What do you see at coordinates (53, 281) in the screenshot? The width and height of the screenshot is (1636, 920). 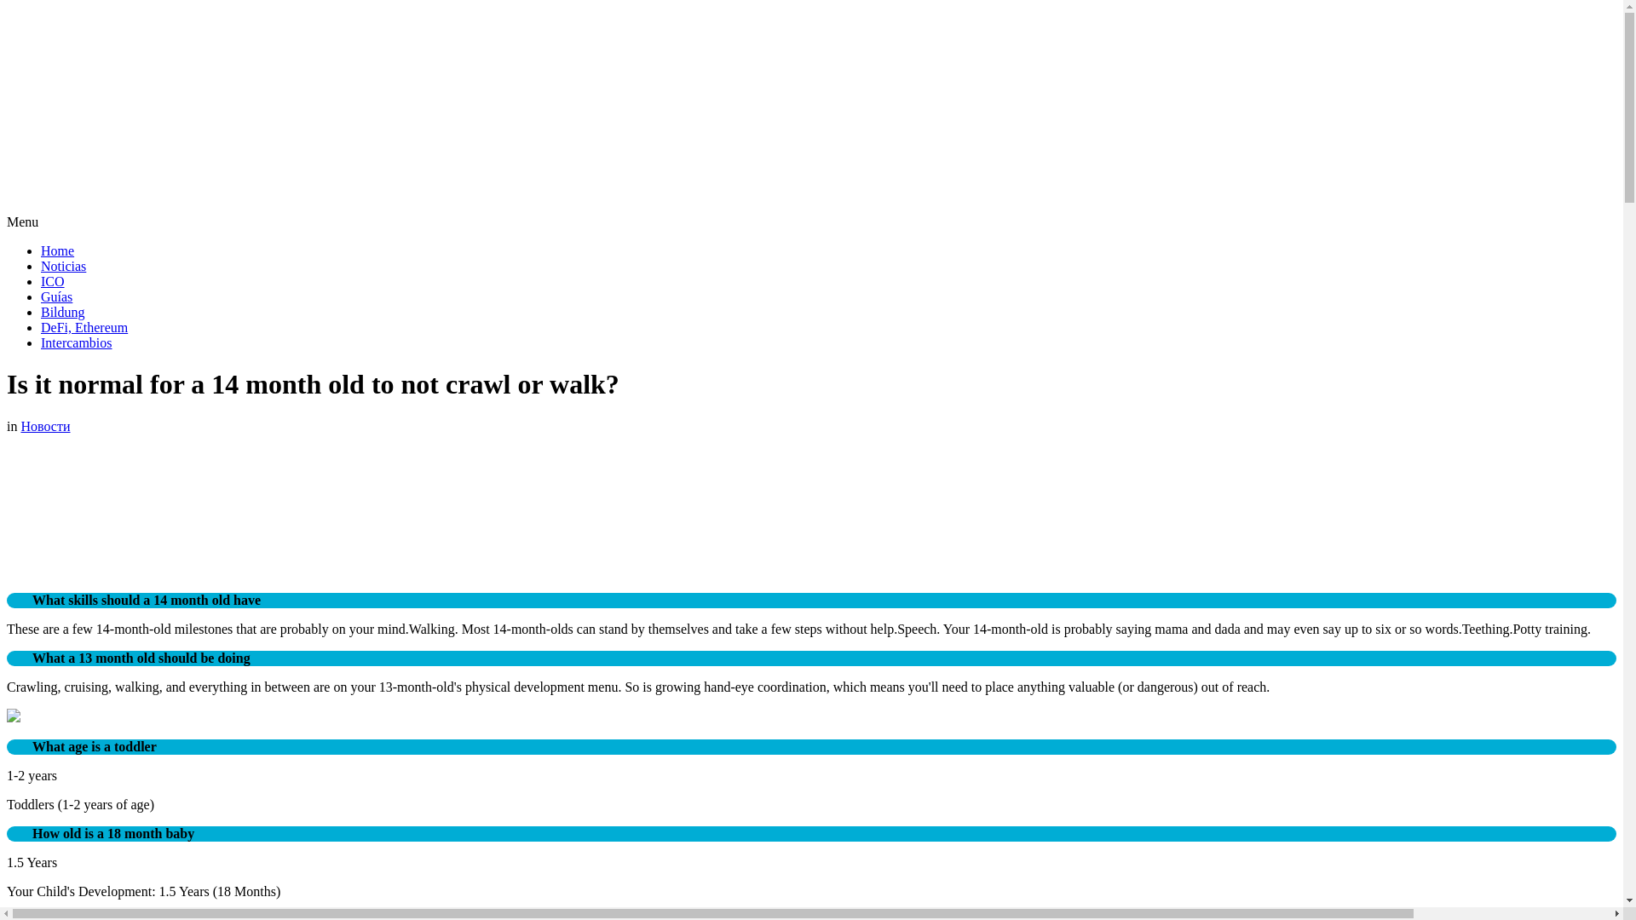 I see `ICO` at bounding box center [53, 281].